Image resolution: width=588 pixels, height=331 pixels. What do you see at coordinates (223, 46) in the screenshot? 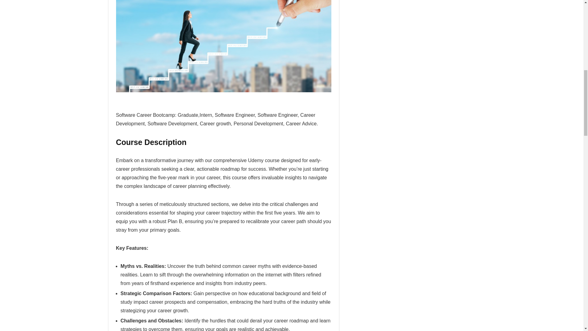
I see `Software Career Bootcamp: Graduate,Intern, Software Engineer` at bounding box center [223, 46].